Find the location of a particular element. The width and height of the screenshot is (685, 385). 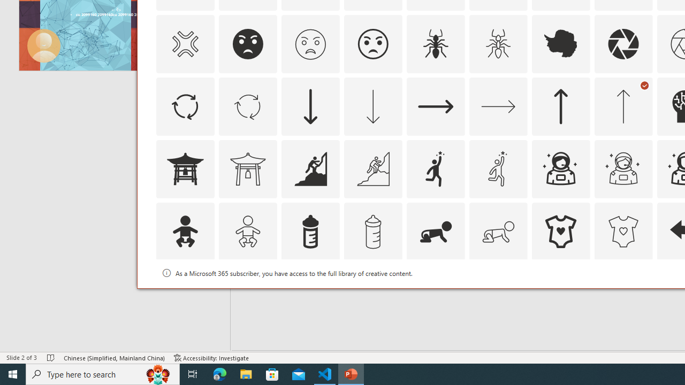

AutomationID: Icons_AngryFace is located at coordinates (248, 44).